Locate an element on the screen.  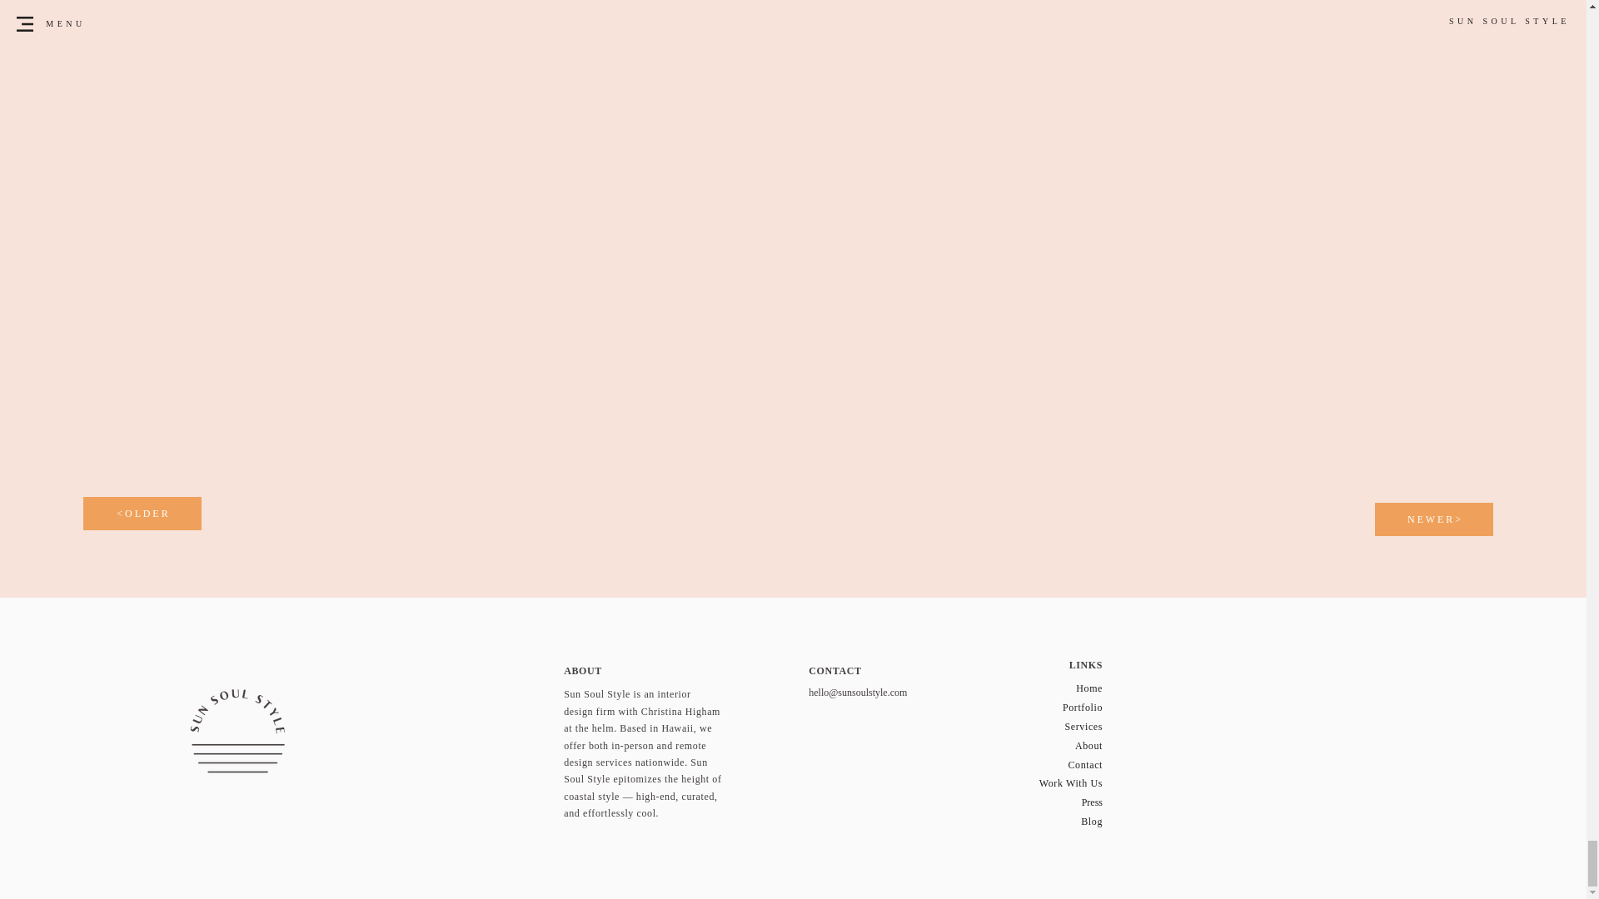
Portfolio is located at coordinates (1083, 708).